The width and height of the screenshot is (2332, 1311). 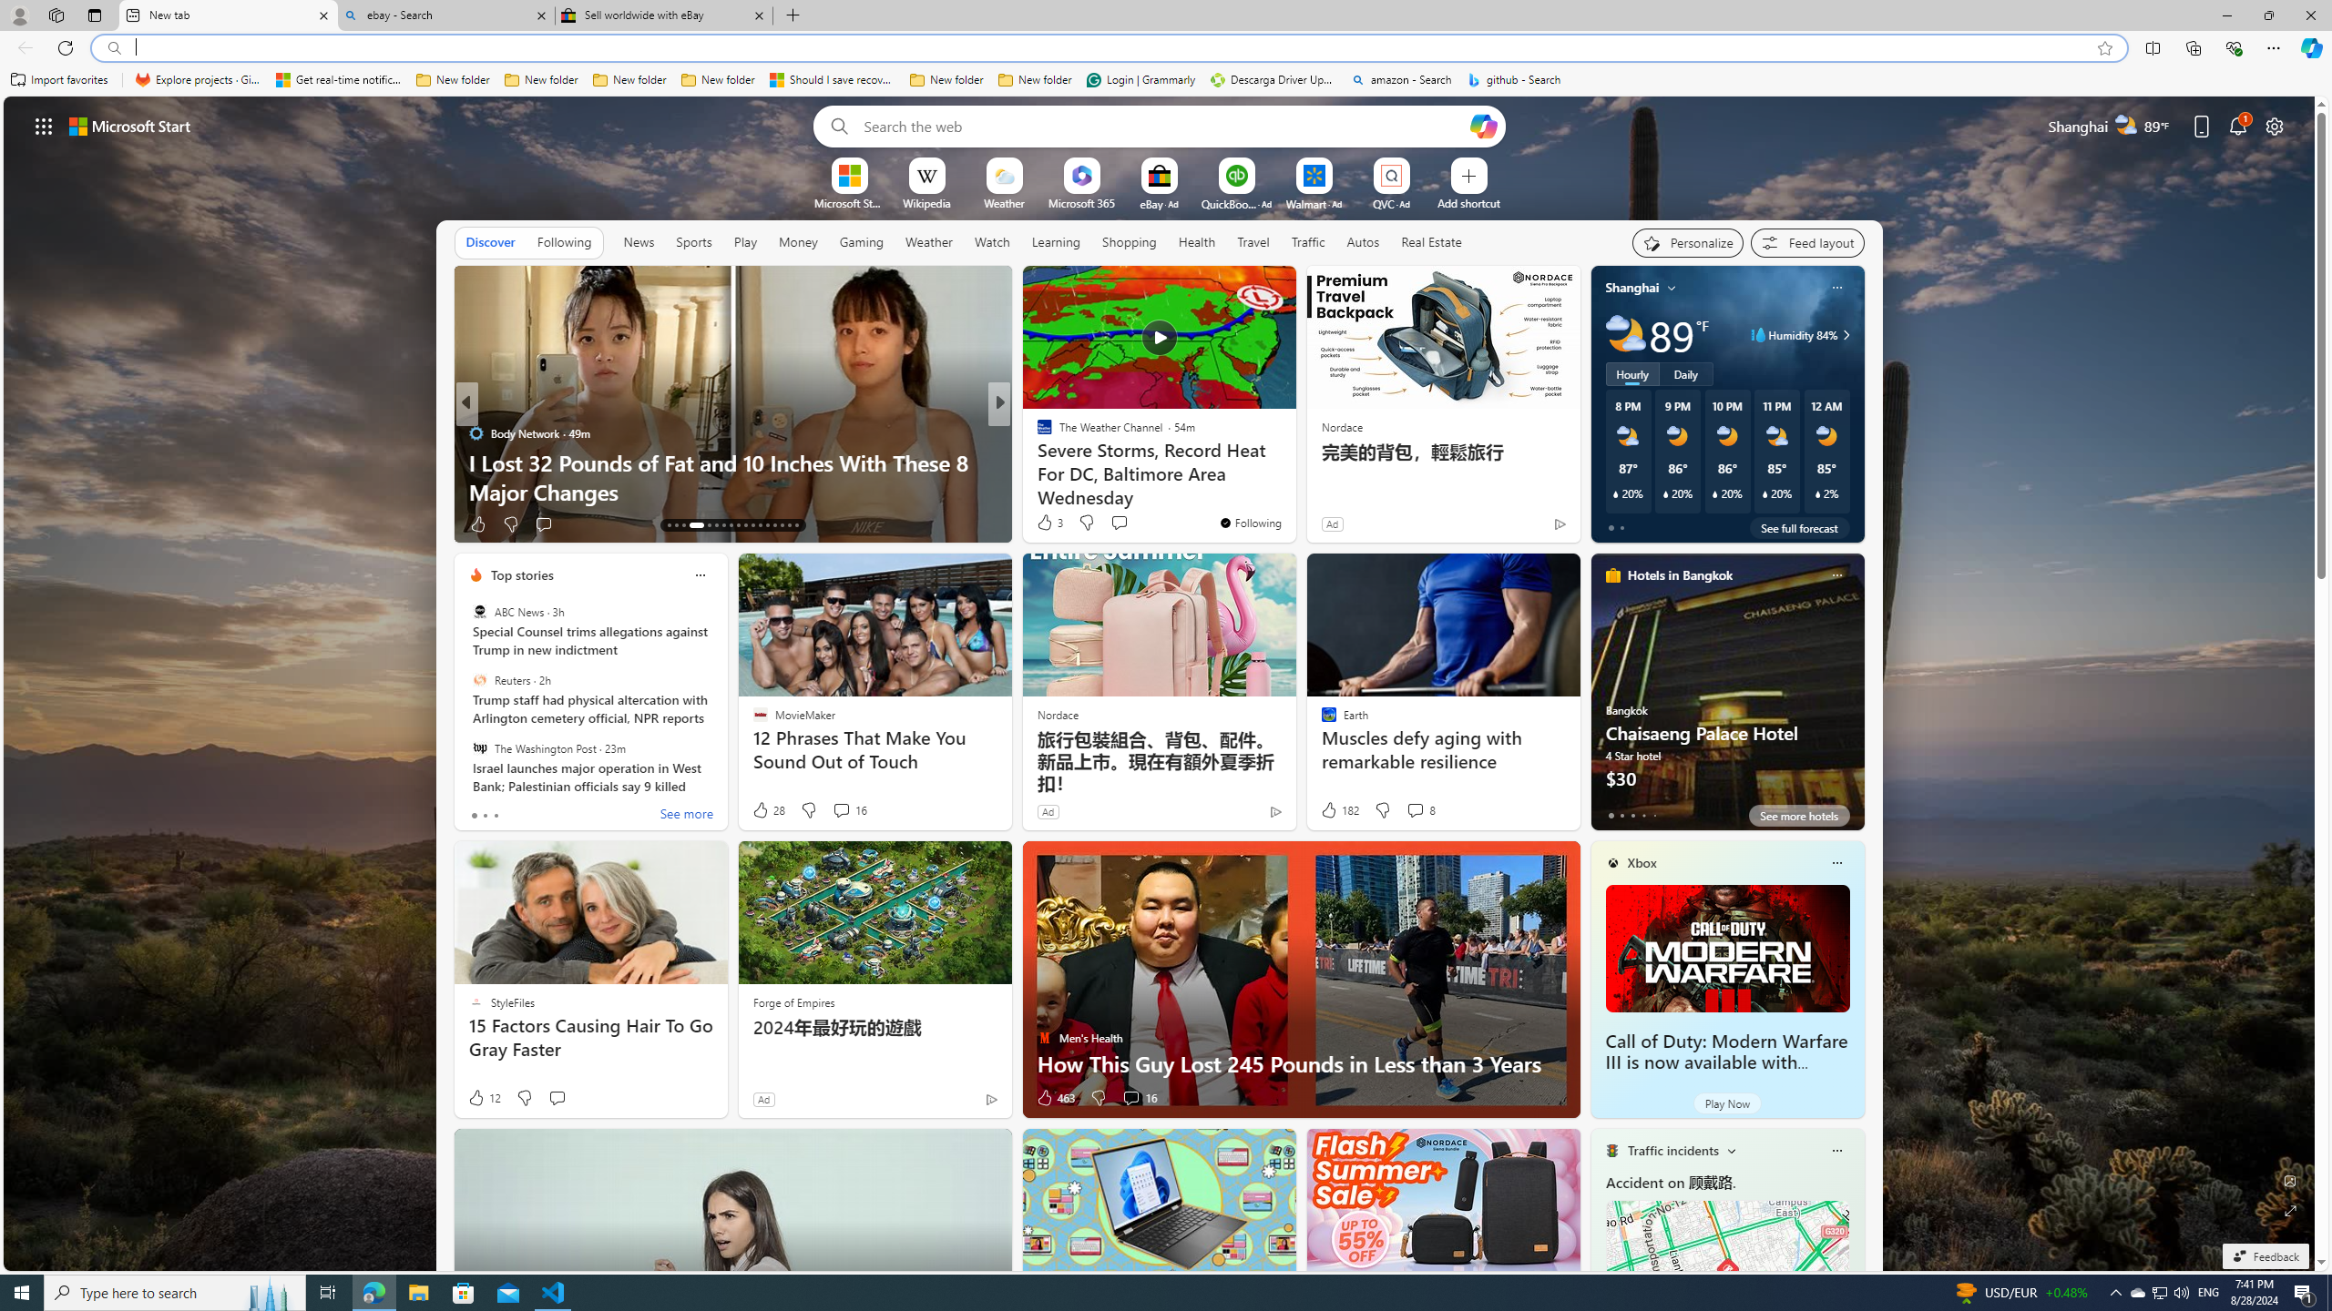 What do you see at coordinates (1642, 863) in the screenshot?
I see `Xbox` at bounding box center [1642, 863].